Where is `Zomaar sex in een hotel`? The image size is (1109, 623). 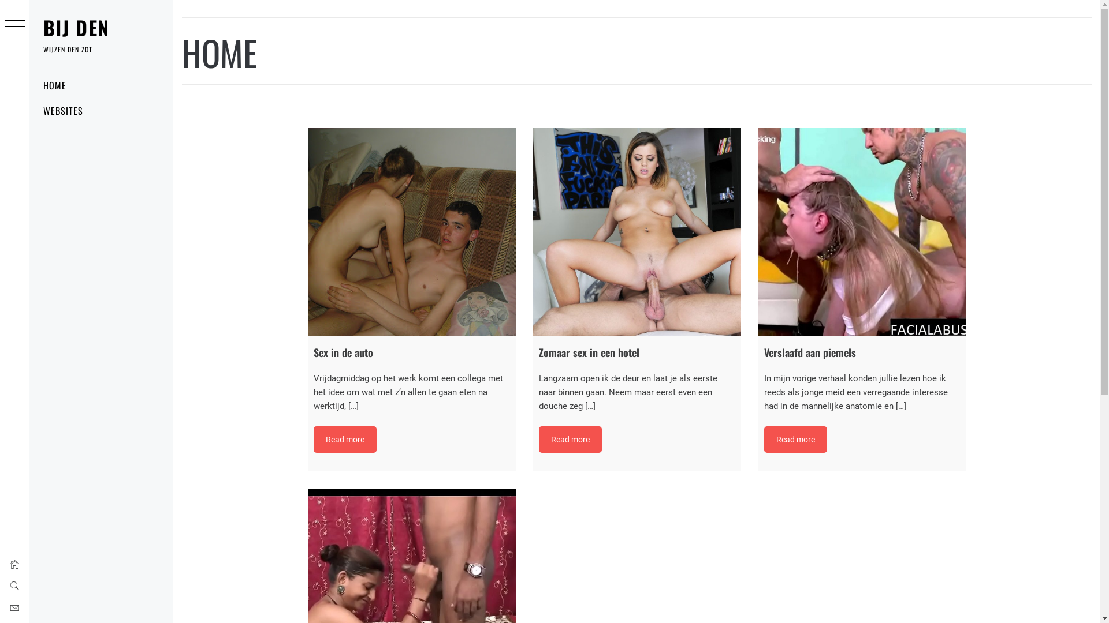
Zomaar sex in een hotel is located at coordinates (637, 232).